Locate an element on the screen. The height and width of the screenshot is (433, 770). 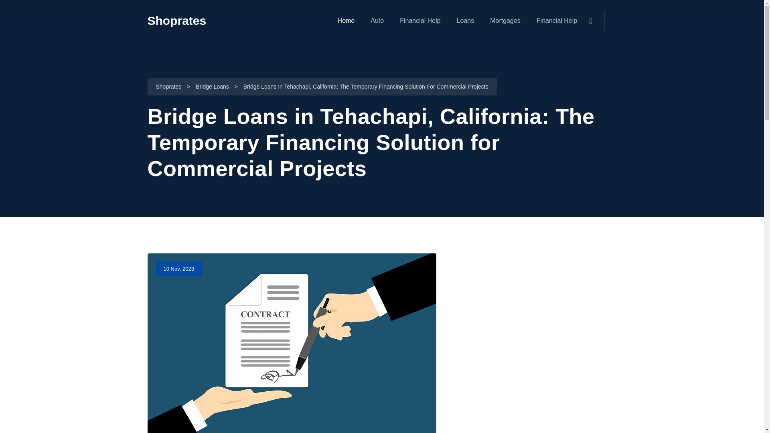
Financial Help is located at coordinates (557, 20).